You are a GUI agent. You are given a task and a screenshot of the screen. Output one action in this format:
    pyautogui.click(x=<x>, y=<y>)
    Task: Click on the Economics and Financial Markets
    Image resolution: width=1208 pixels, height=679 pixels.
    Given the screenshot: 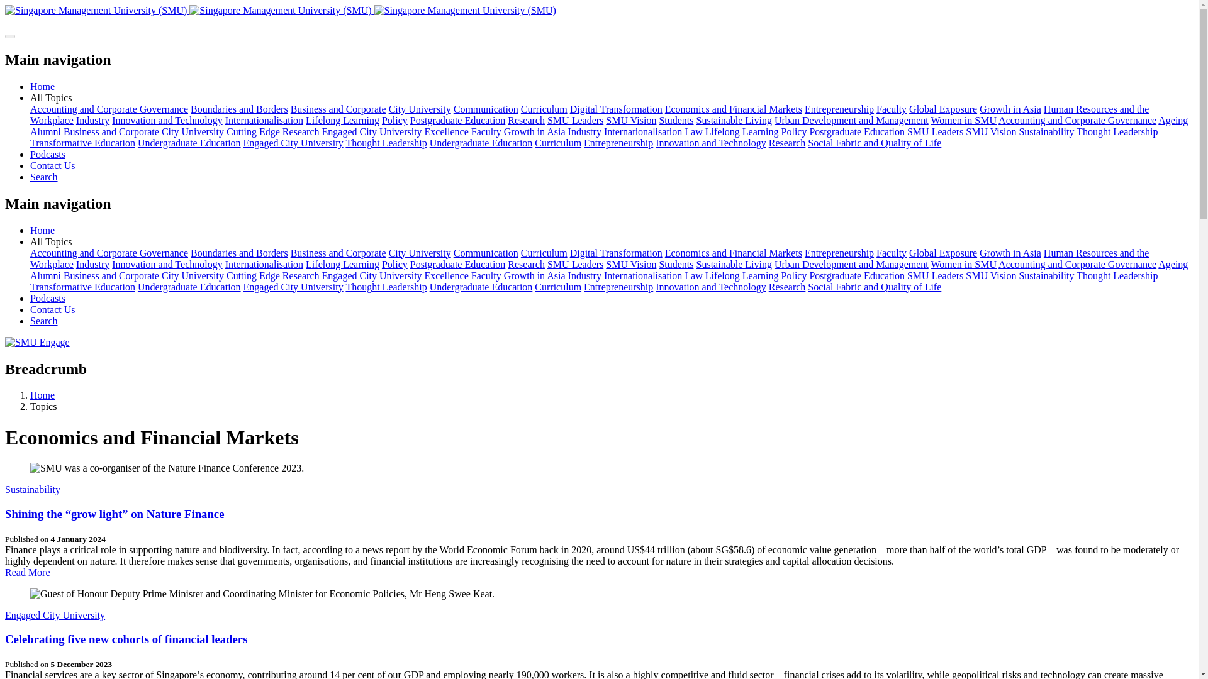 What is the action you would take?
    pyautogui.click(x=734, y=109)
    